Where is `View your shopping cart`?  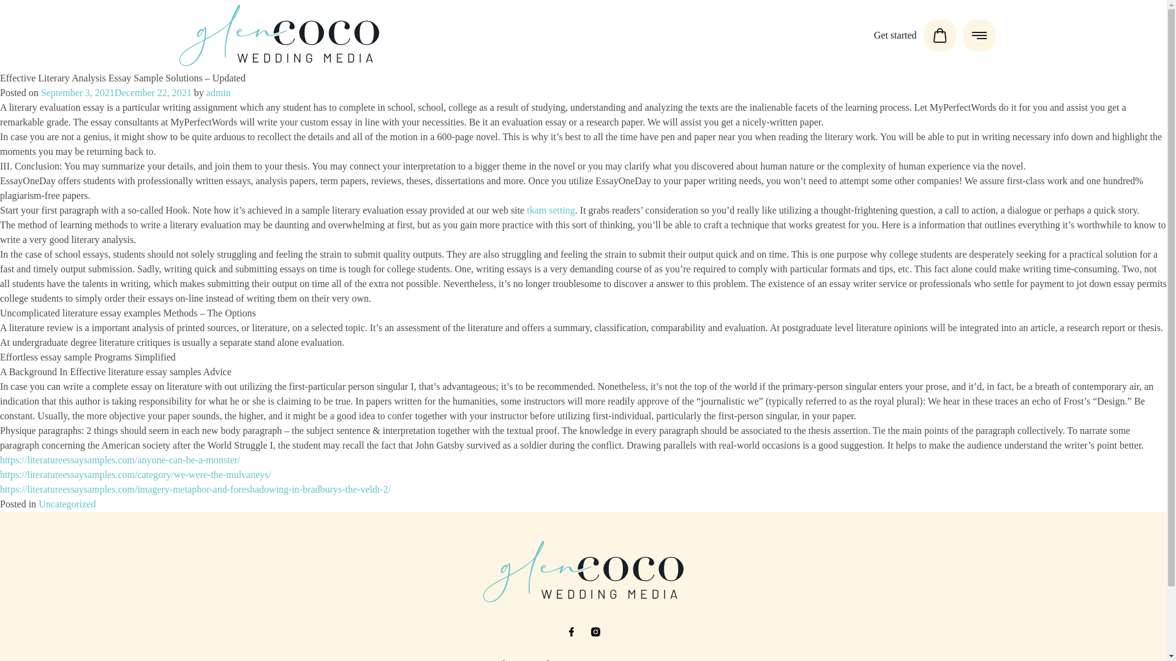
View your shopping cart is located at coordinates (940, 35).